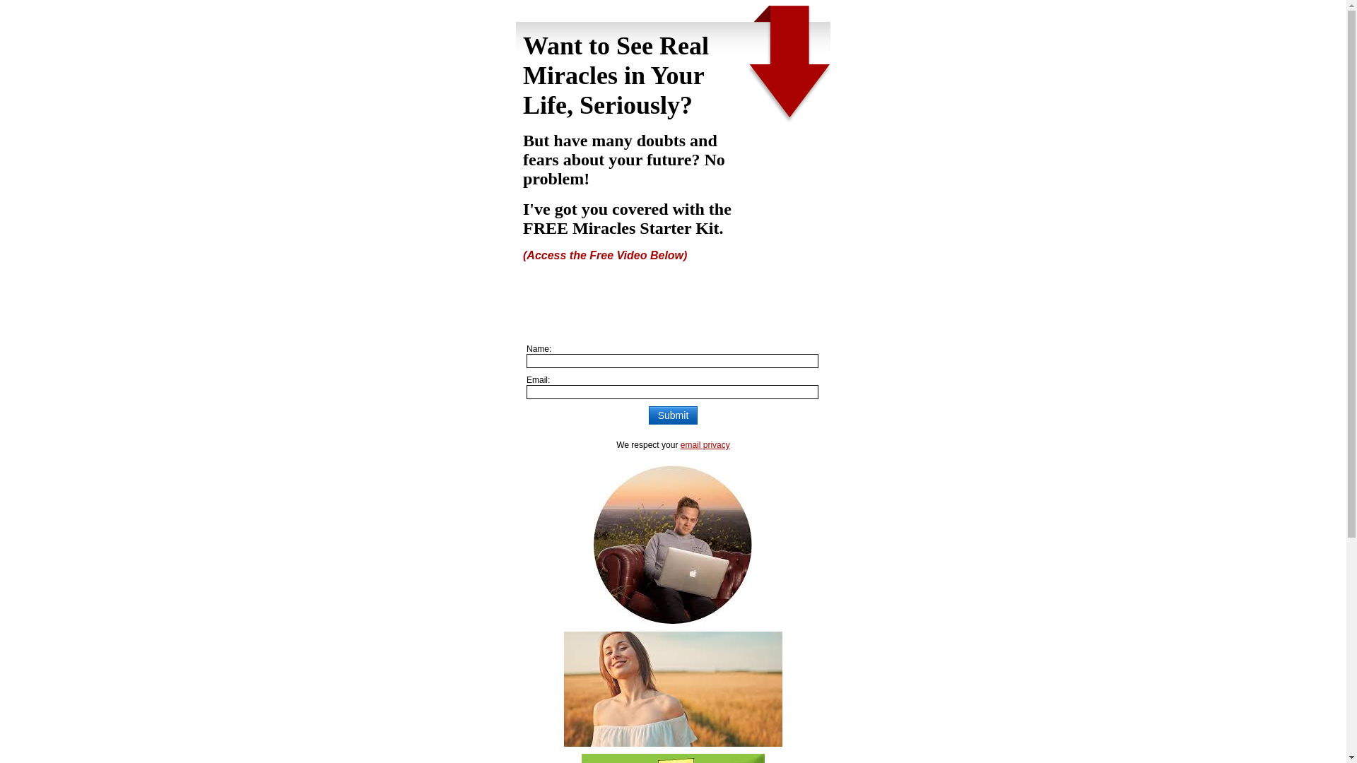  I want to click on email privacy, so click(705, 445).